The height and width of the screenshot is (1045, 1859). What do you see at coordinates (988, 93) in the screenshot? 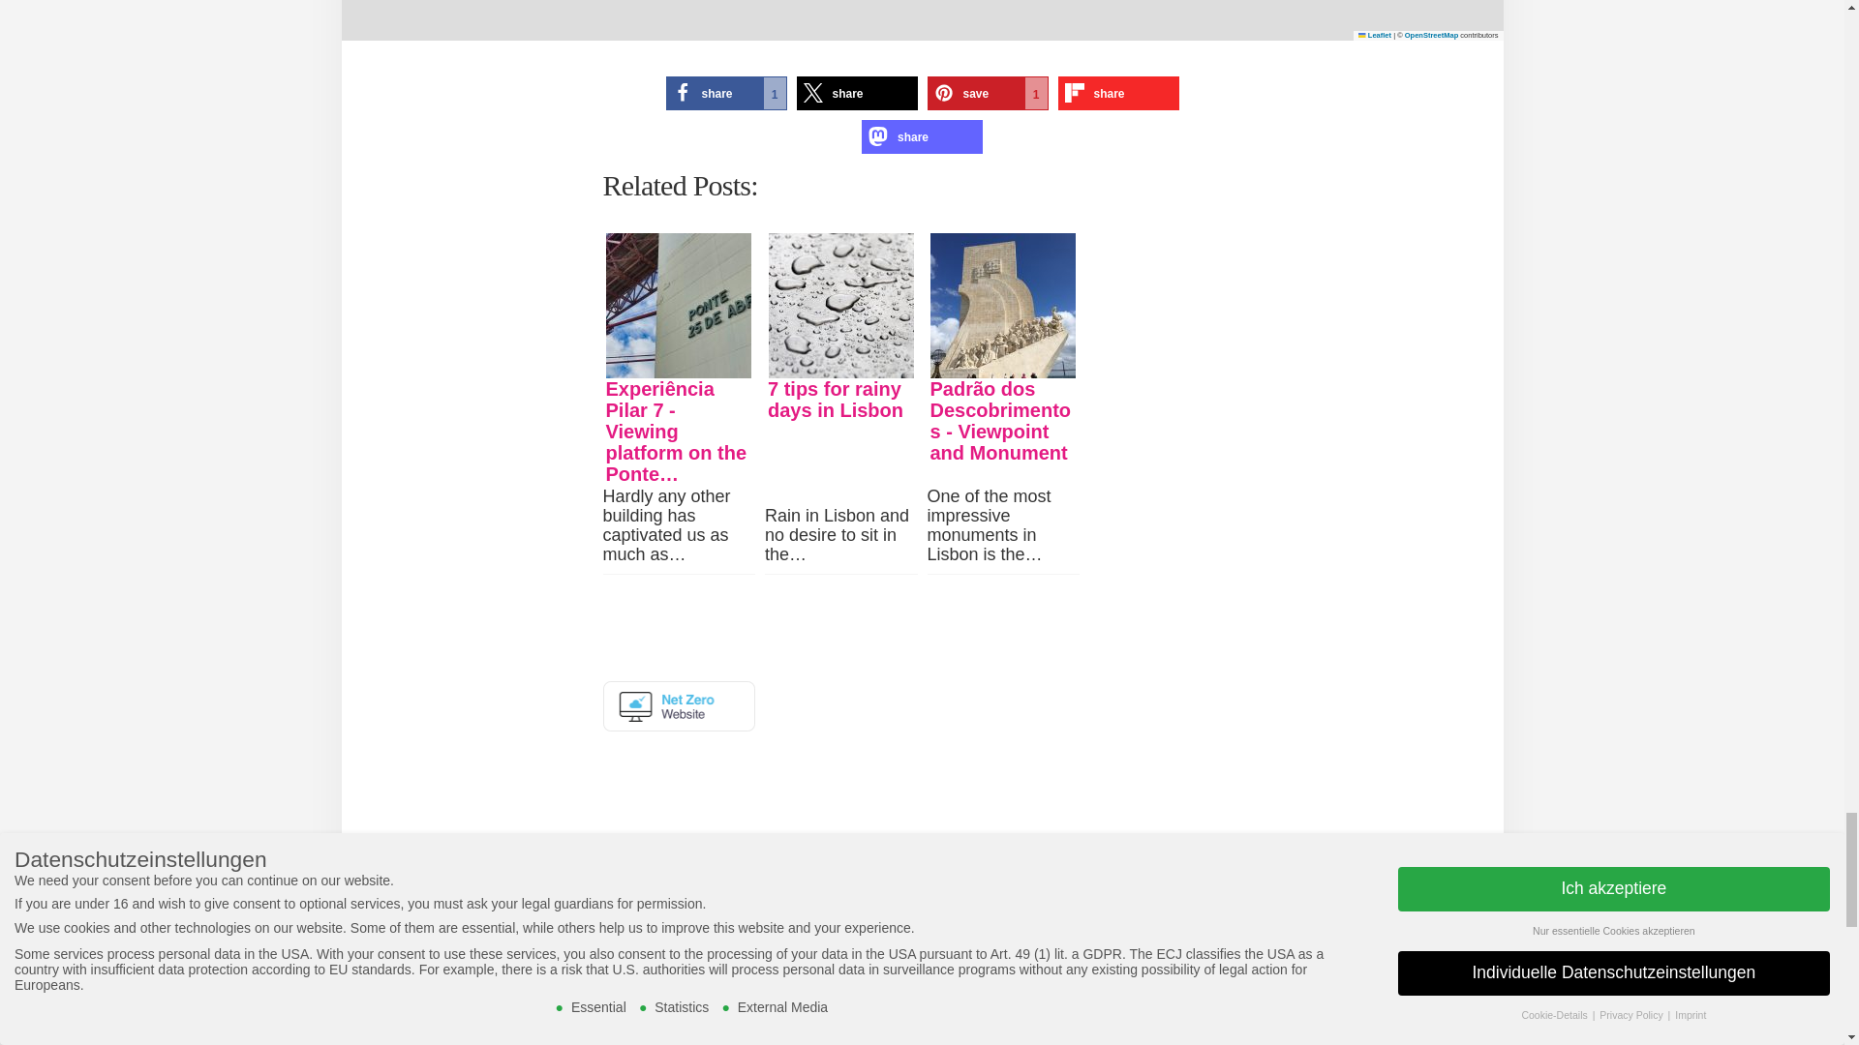
I see `Pin it on Pinterest` at bounding box center [988, 93].